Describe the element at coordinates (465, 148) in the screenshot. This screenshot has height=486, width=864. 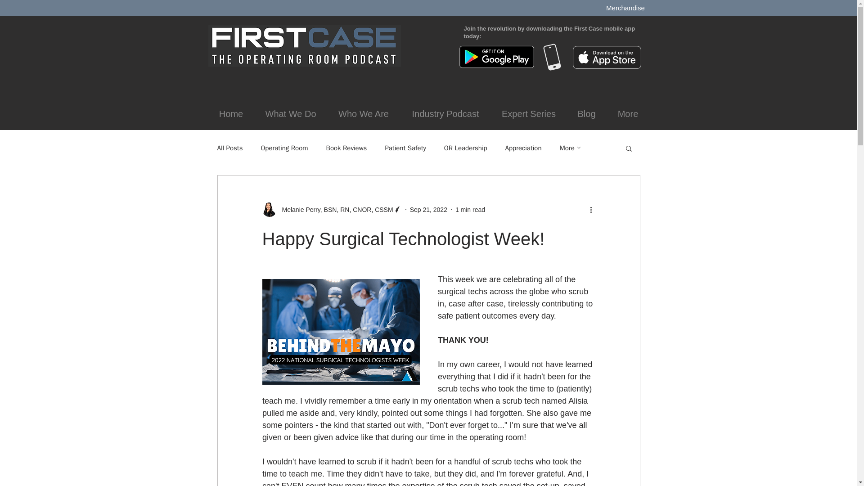
I see `OR Leadership` at that location.